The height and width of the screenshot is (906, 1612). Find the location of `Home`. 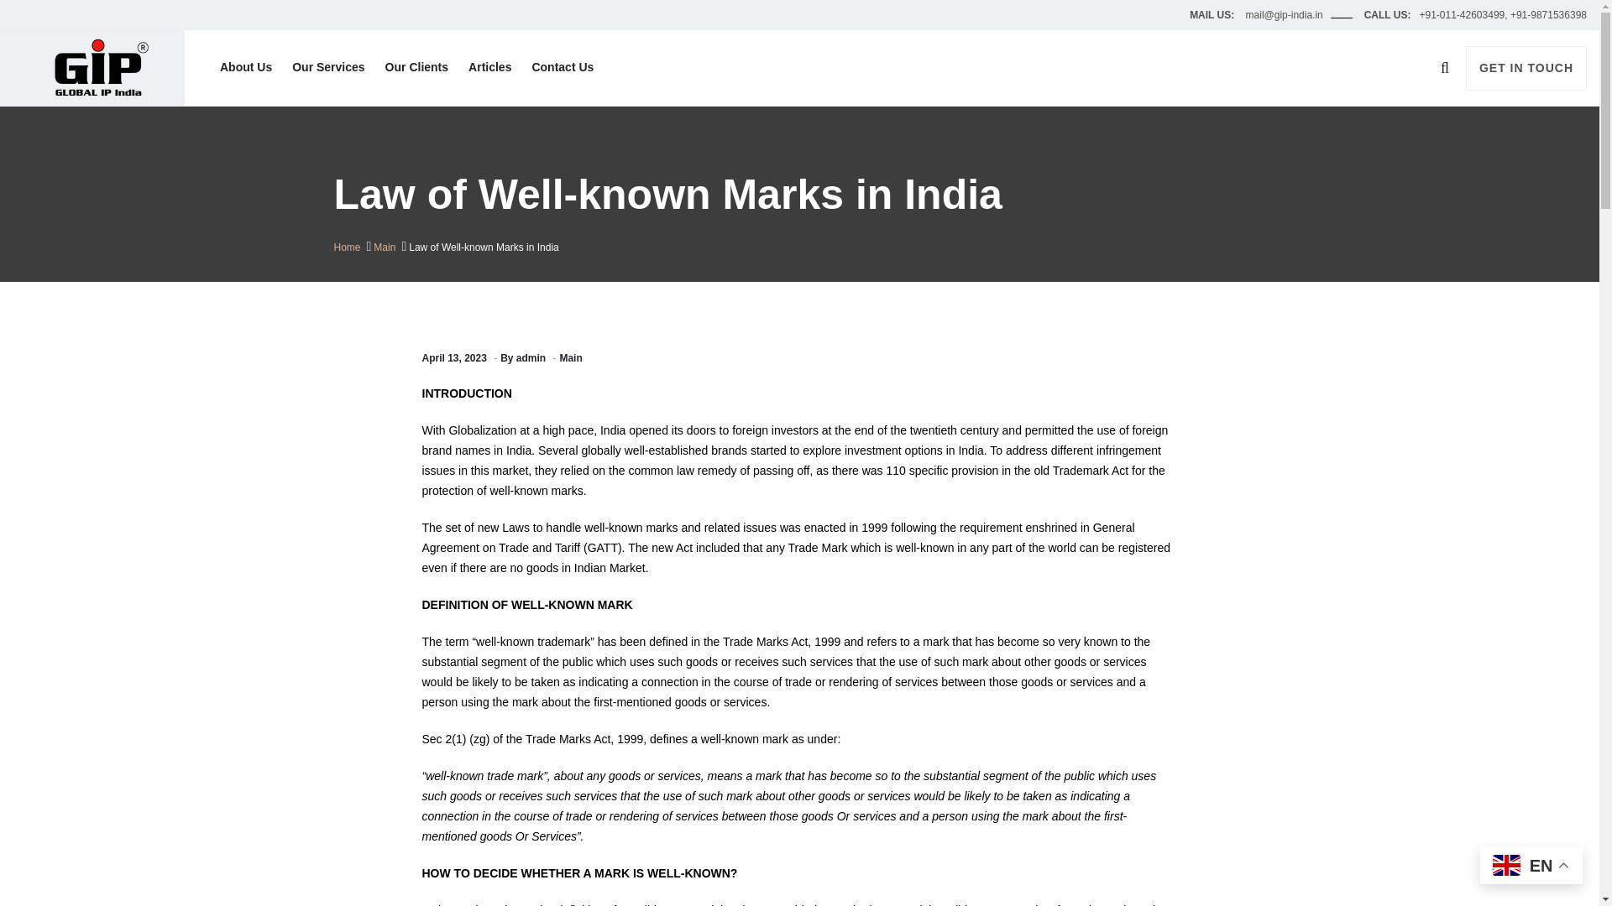

Home is located at coordinates (348, 247).